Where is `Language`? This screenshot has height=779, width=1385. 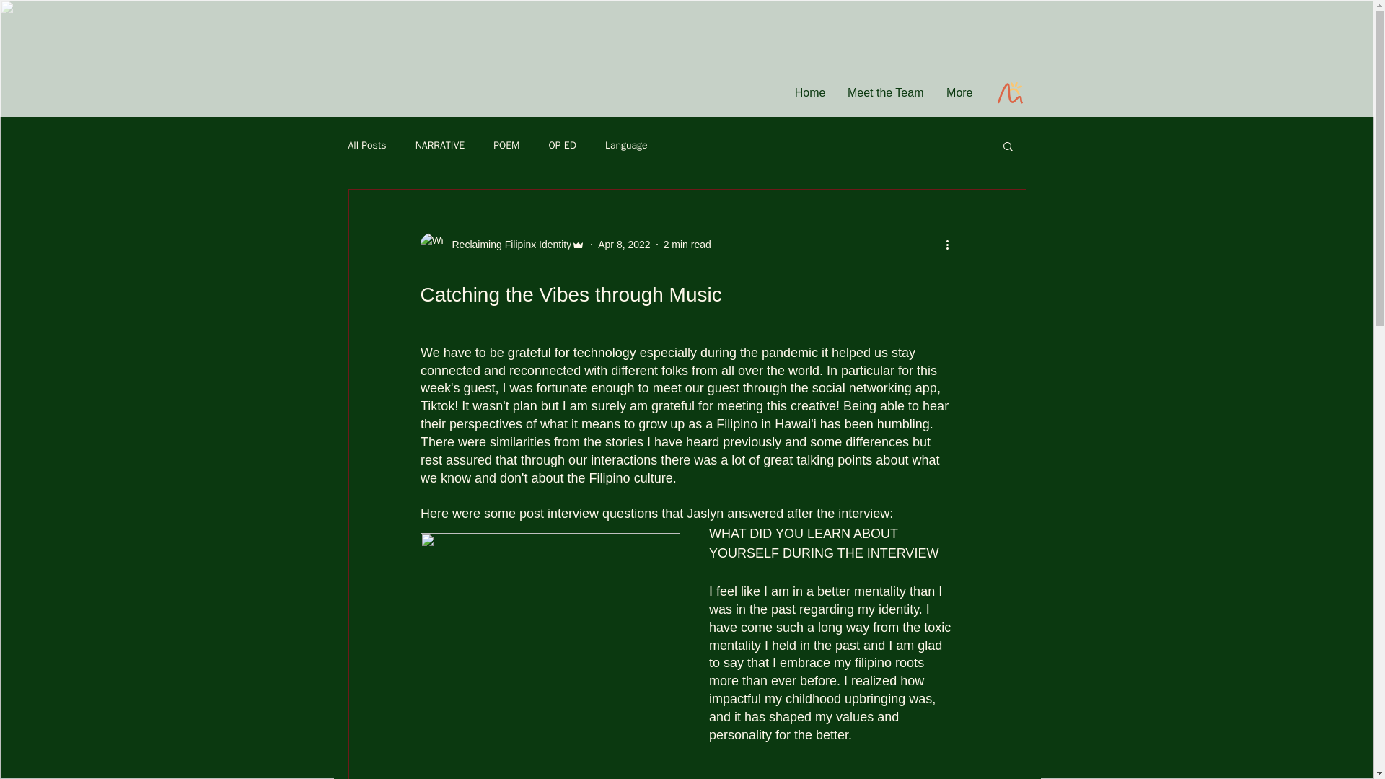
Language is located at coordinates (626, 146).